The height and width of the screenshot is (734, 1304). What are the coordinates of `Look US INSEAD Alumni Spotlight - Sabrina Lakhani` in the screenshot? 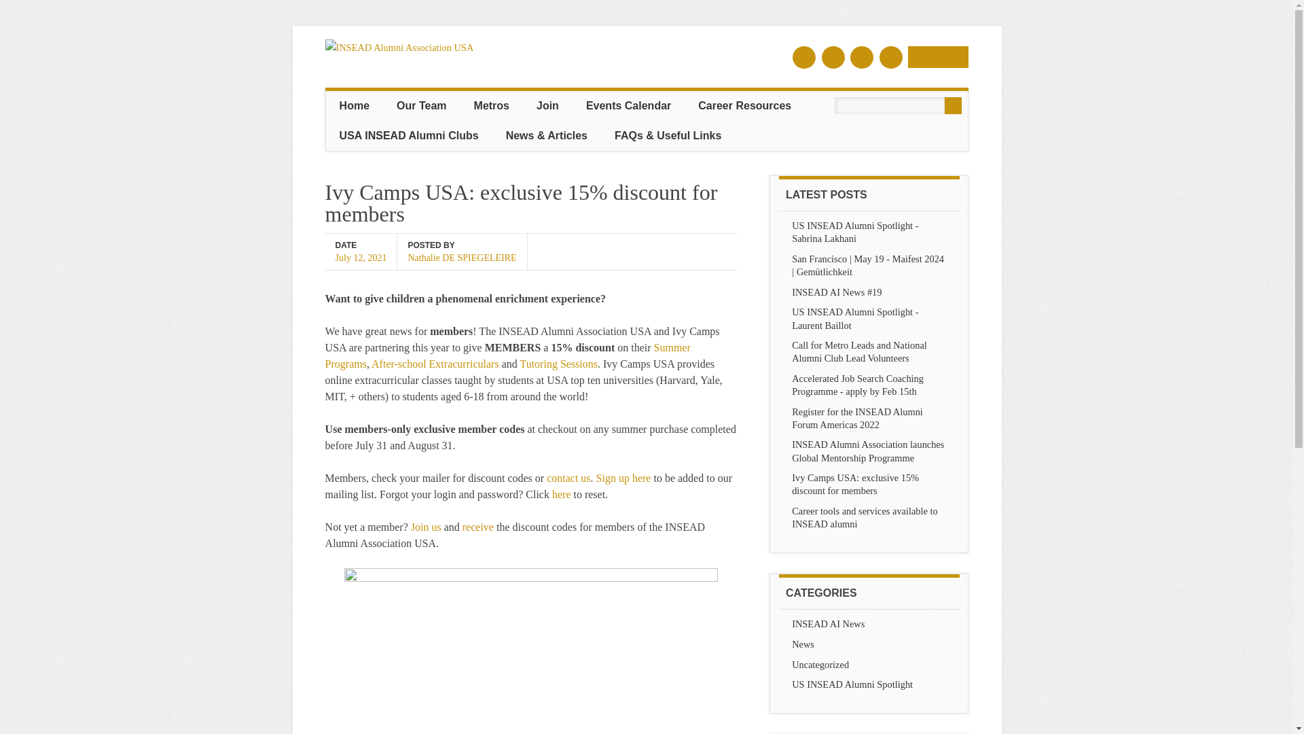 It's located at (854, 232).